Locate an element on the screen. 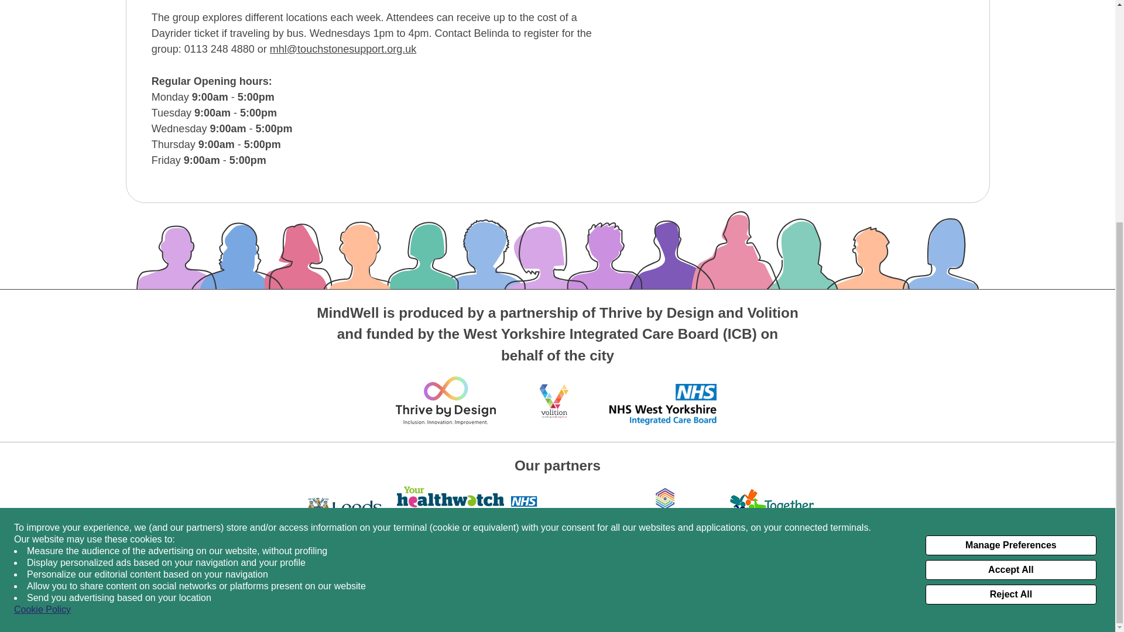 This screenshot has width=1124, height=632. Need urgent help? is located at coordinates (548, 572).